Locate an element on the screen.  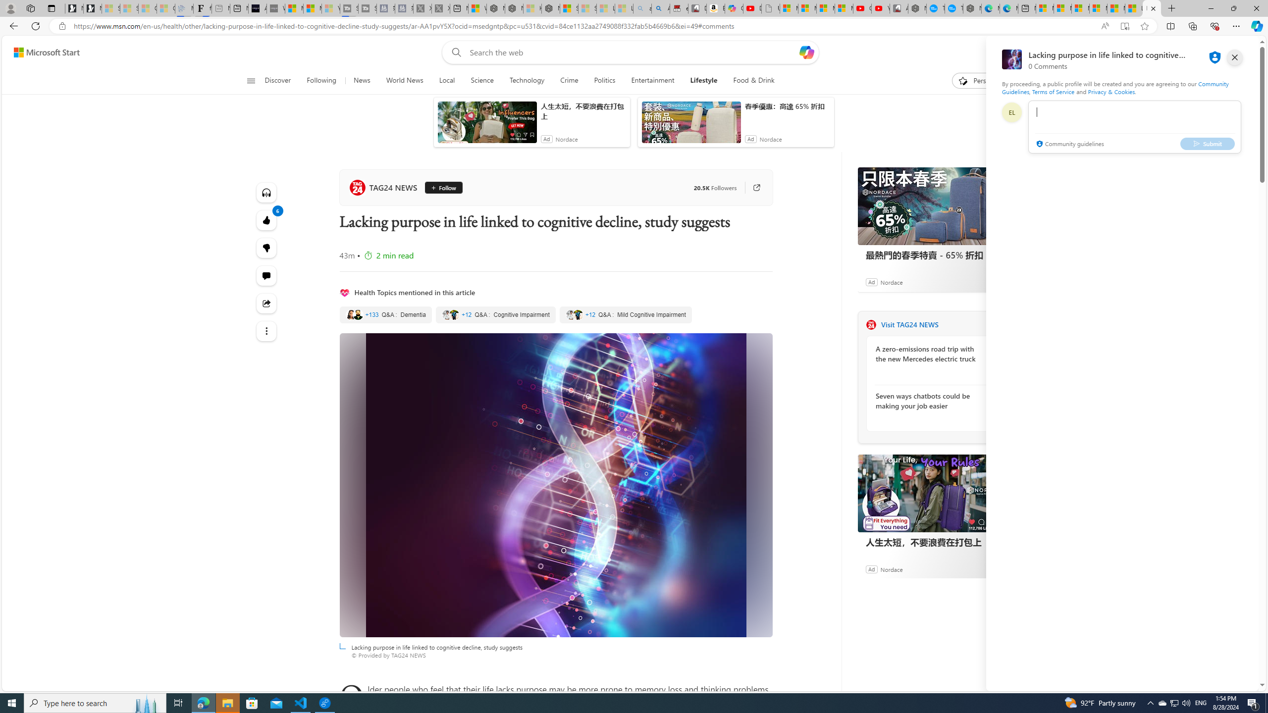
Crime is located at coordinates (569, 81).